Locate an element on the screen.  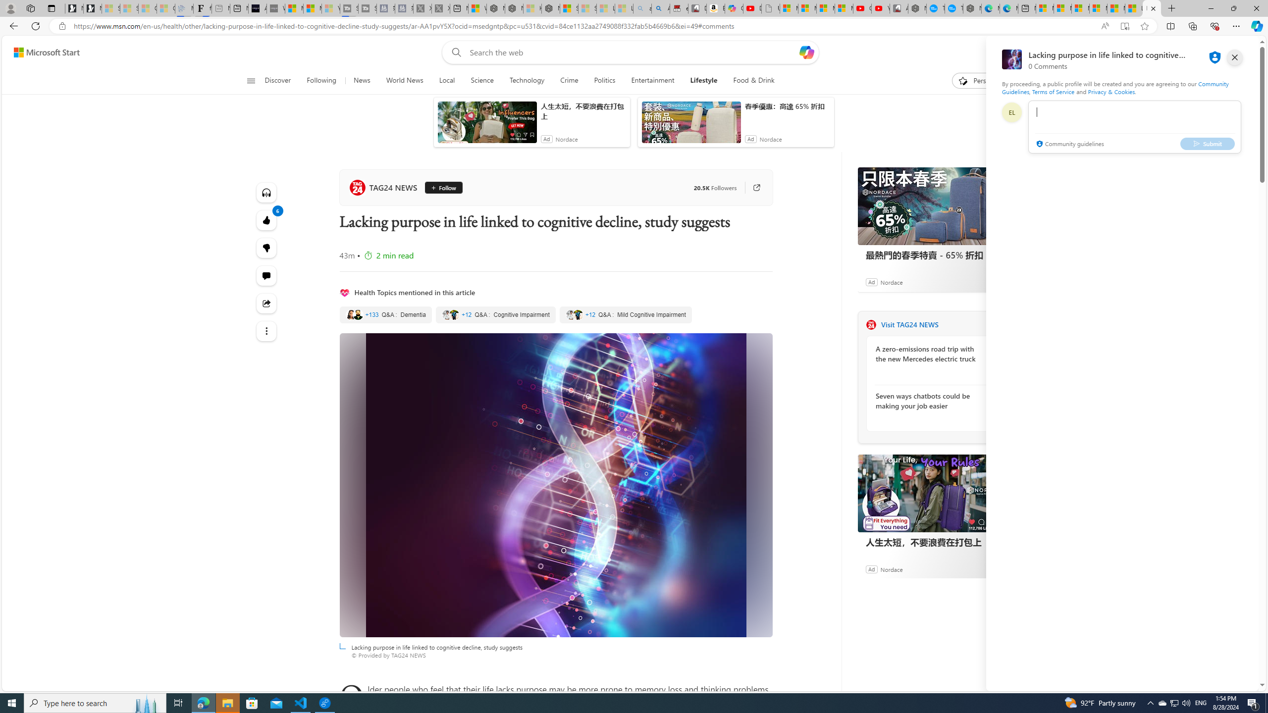
Crime is located at coordinates (569, 81).